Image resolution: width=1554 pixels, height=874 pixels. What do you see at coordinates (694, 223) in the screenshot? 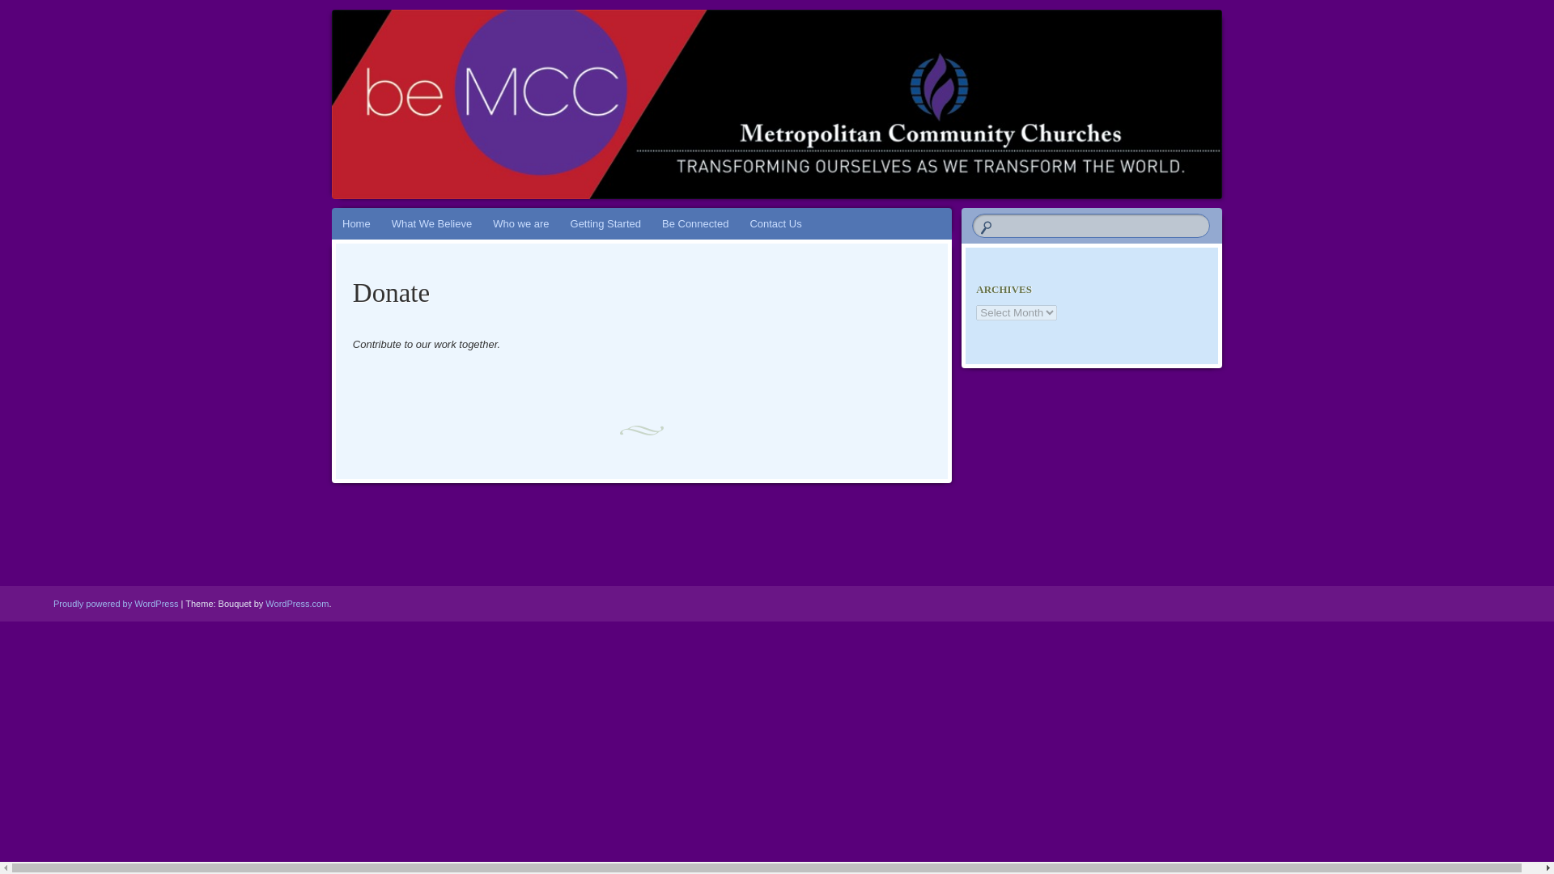
I see `Be Connected` at bounding box center [694, 223].